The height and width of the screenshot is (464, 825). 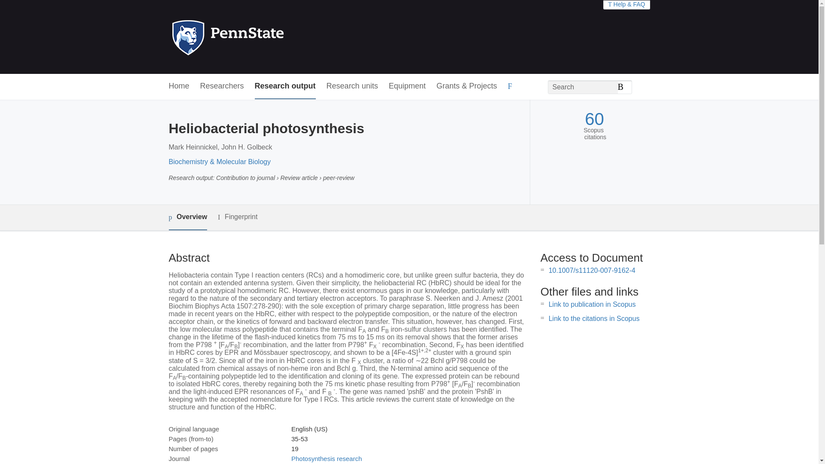 I want to click on Link to the citations in Scopus, so click(x=594, y=318).